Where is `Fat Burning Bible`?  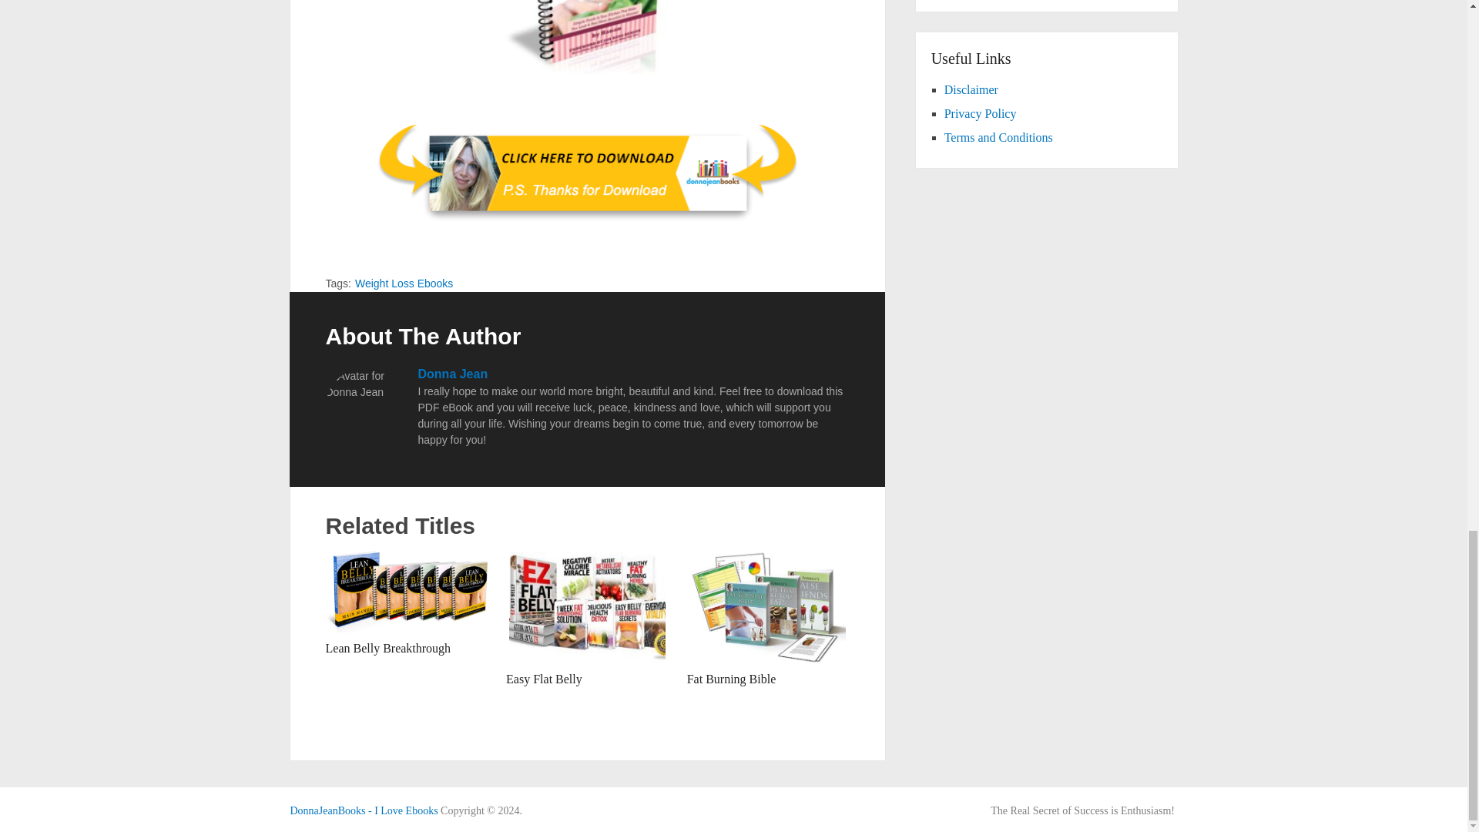 Fat Burning Bible is located at coordinates (732, 678).